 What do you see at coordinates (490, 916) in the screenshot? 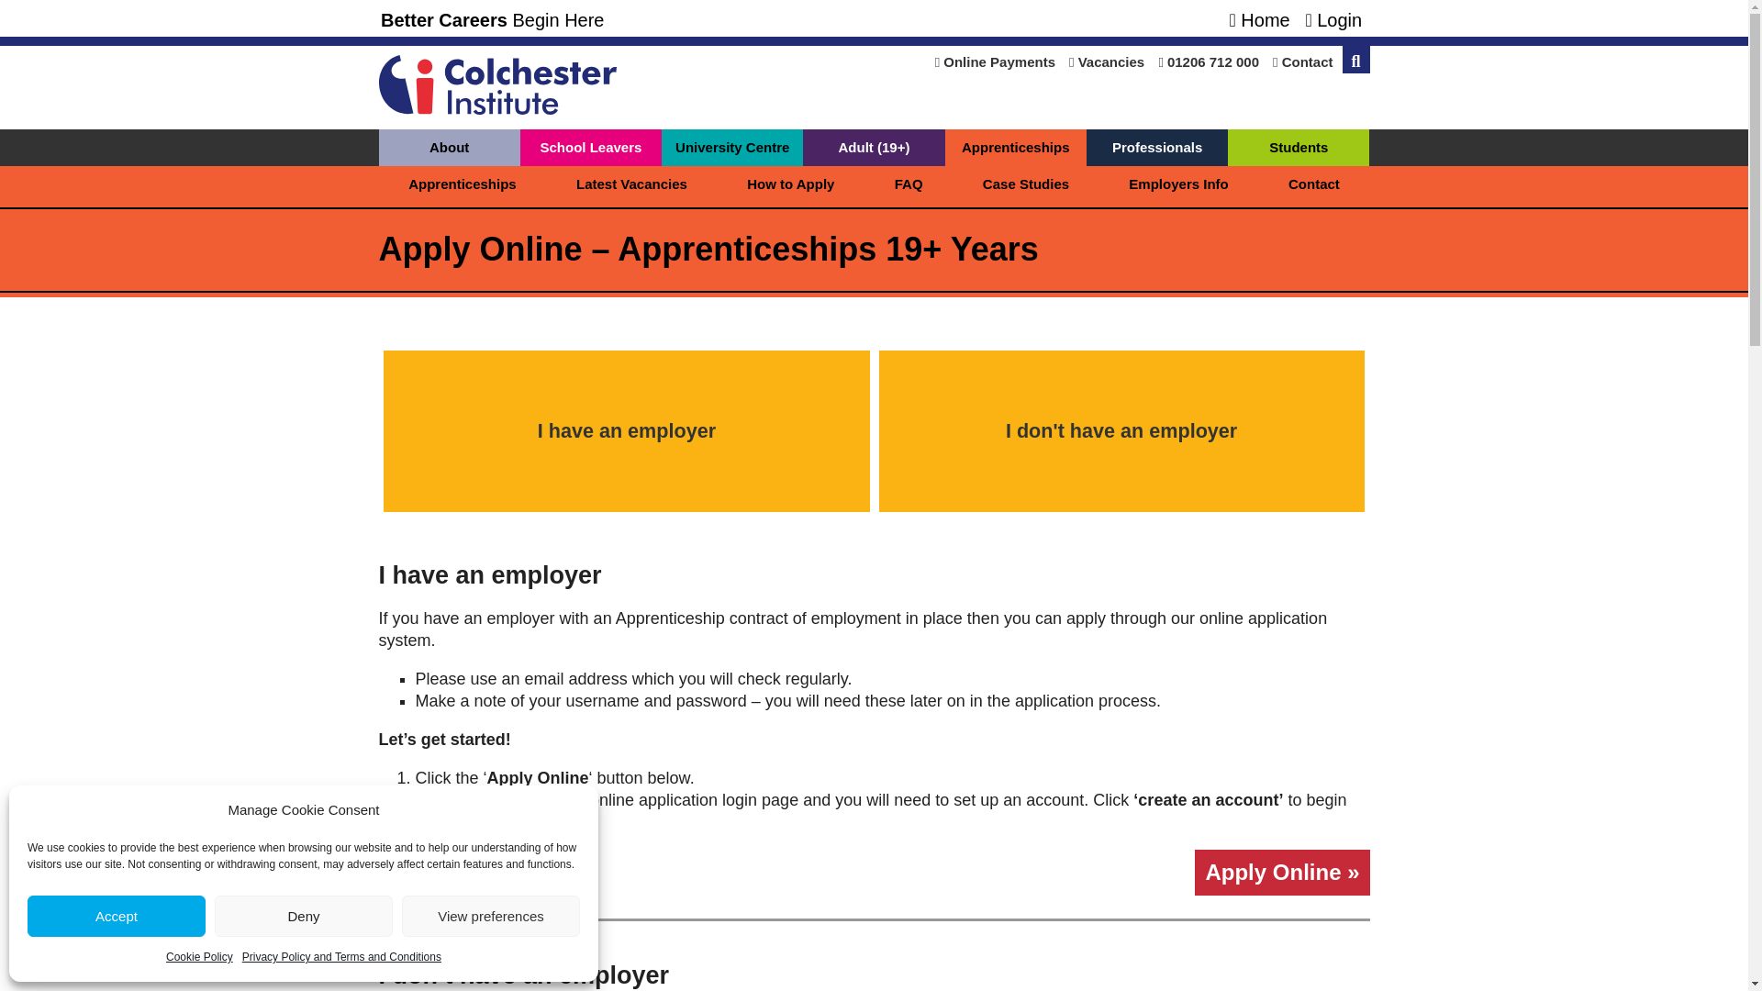
I see `View preferences` at bounding box center [490, 916].